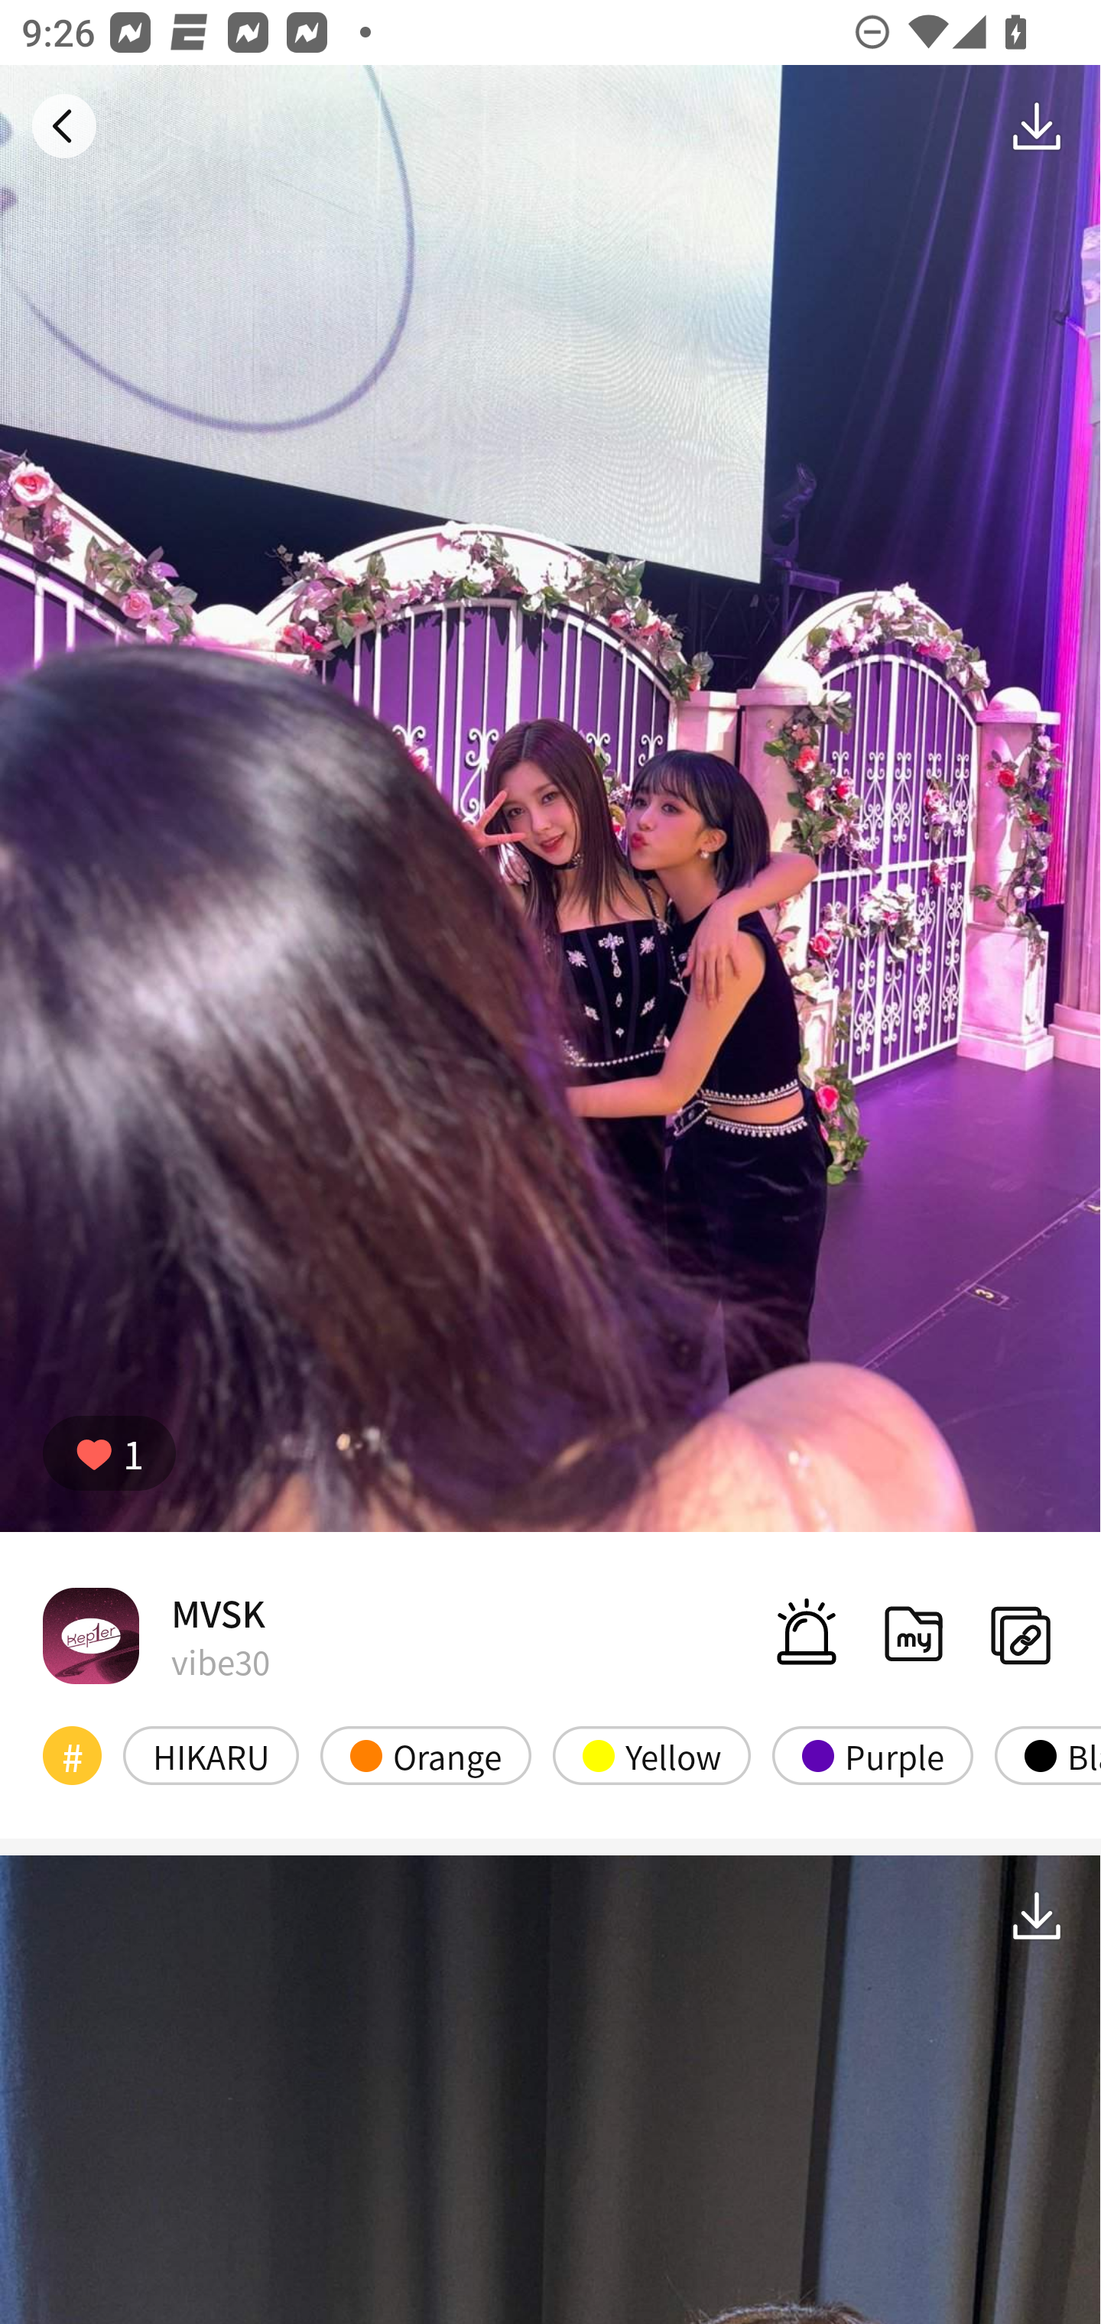  What do you see at coordinates (426, 1755) in the screenshot?
I see `Orange` at bounding box center [426, 1755].